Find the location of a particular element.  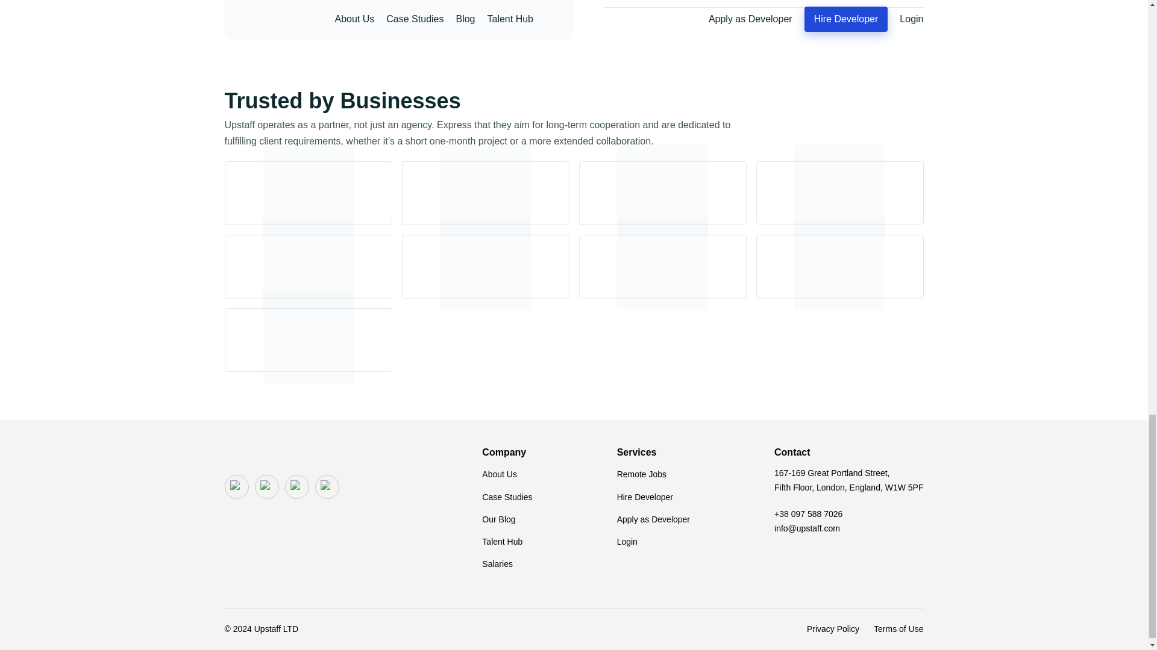

Login is located at coordinates (627, 542).